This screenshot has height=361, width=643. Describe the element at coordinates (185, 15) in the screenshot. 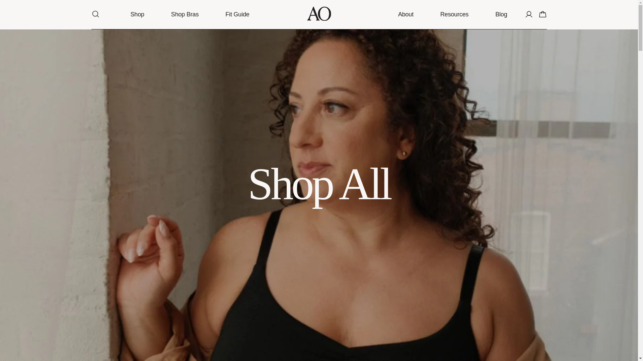

I see `Shop Bras` at that location.